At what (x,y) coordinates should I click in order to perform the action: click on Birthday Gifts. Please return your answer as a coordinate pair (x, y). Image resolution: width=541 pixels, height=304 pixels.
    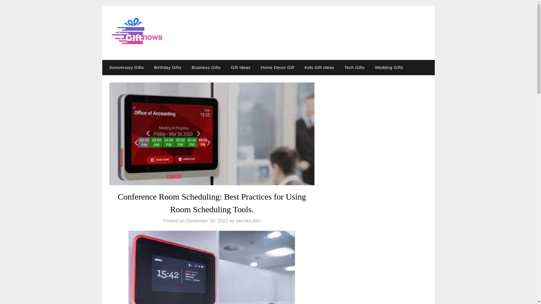
    Looking at the image, I should click on (168, 67).